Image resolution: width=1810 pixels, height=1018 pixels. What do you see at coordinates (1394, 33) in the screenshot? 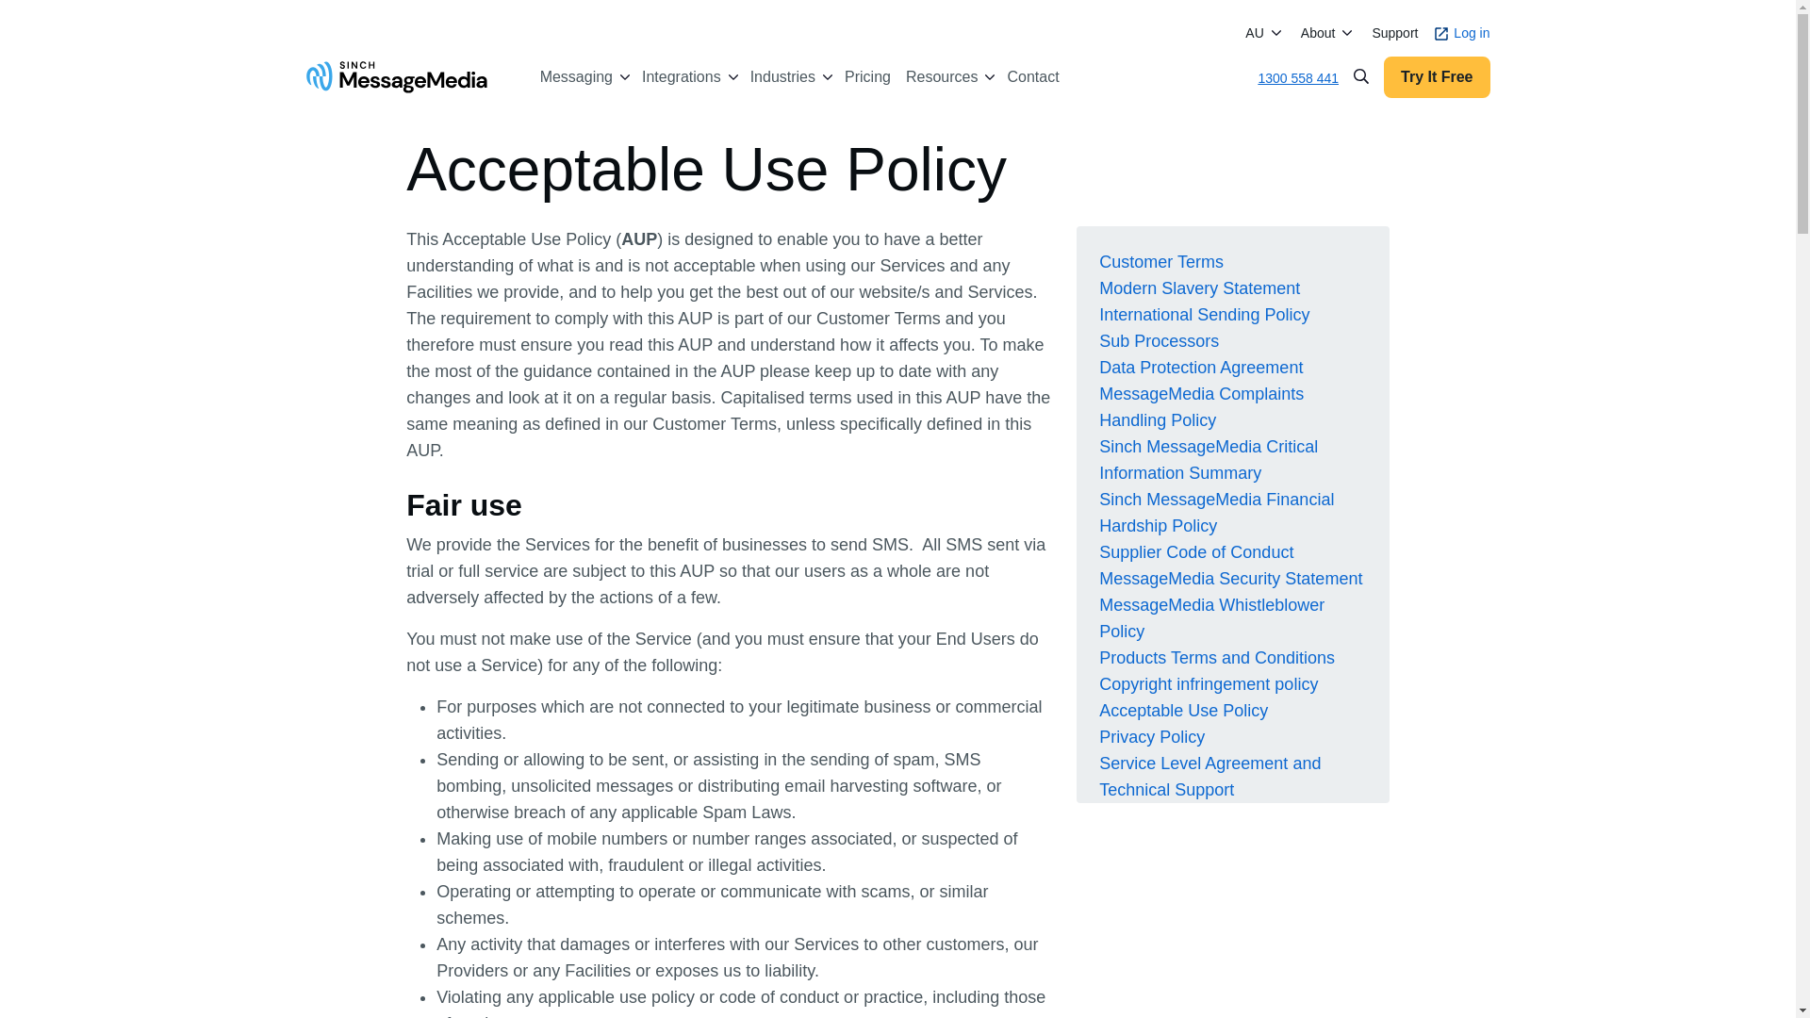
I see `Support` at bounding box center [1394, 33].